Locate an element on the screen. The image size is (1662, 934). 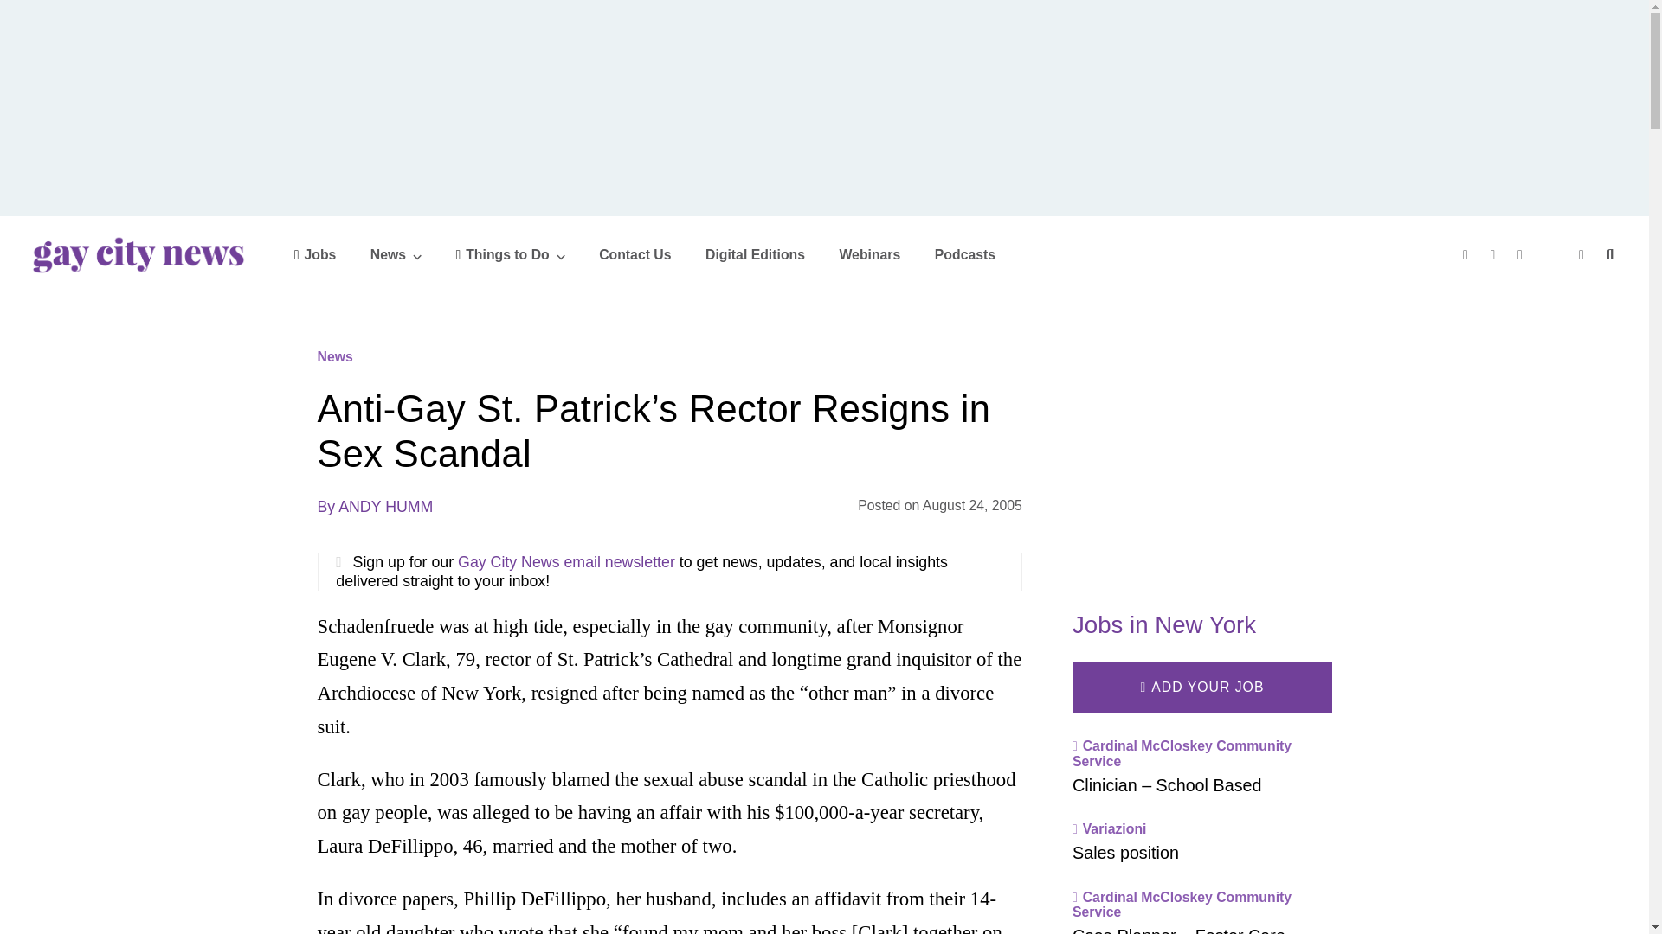
Digital Editions is located at coordinates (755, 254).